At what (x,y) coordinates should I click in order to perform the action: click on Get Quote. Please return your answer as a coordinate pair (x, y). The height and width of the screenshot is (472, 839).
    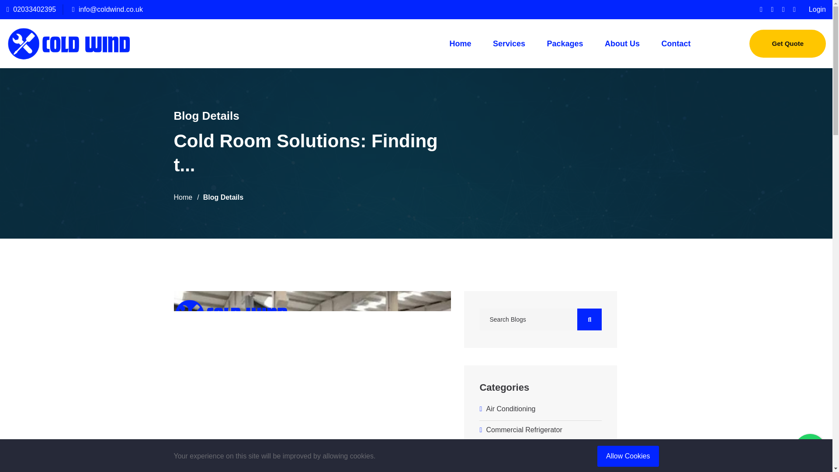
    Looking at the image, I should click on (787, 44).